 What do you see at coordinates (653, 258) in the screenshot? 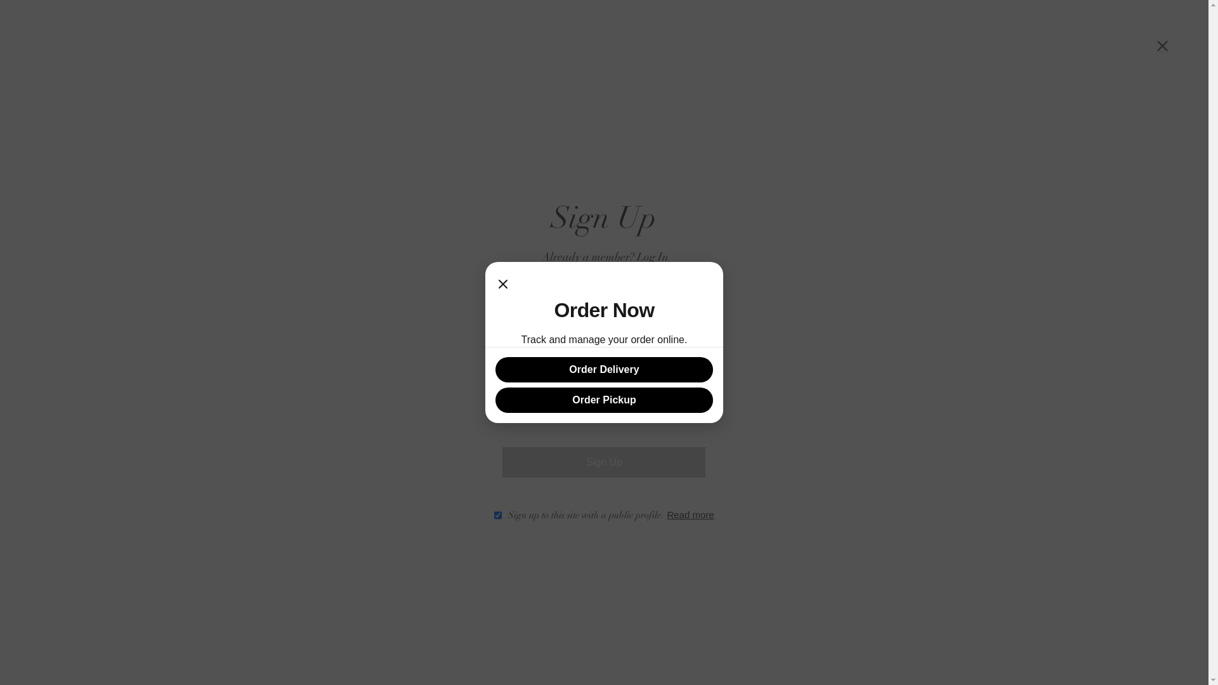
I see `Log In` at bounding box center [653, 258].